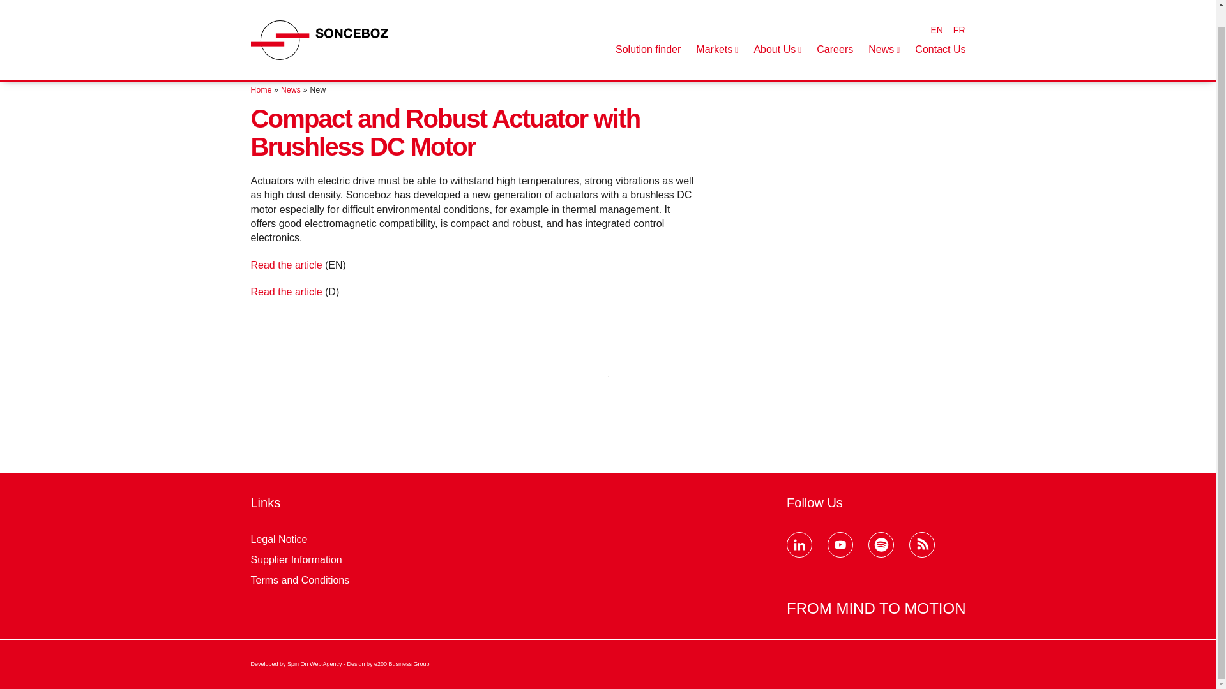 The image size is (1226, 689). What do you see at coordinates (261, 89) in the screenshot?
I see `Home` at bounding box center [261, 89].